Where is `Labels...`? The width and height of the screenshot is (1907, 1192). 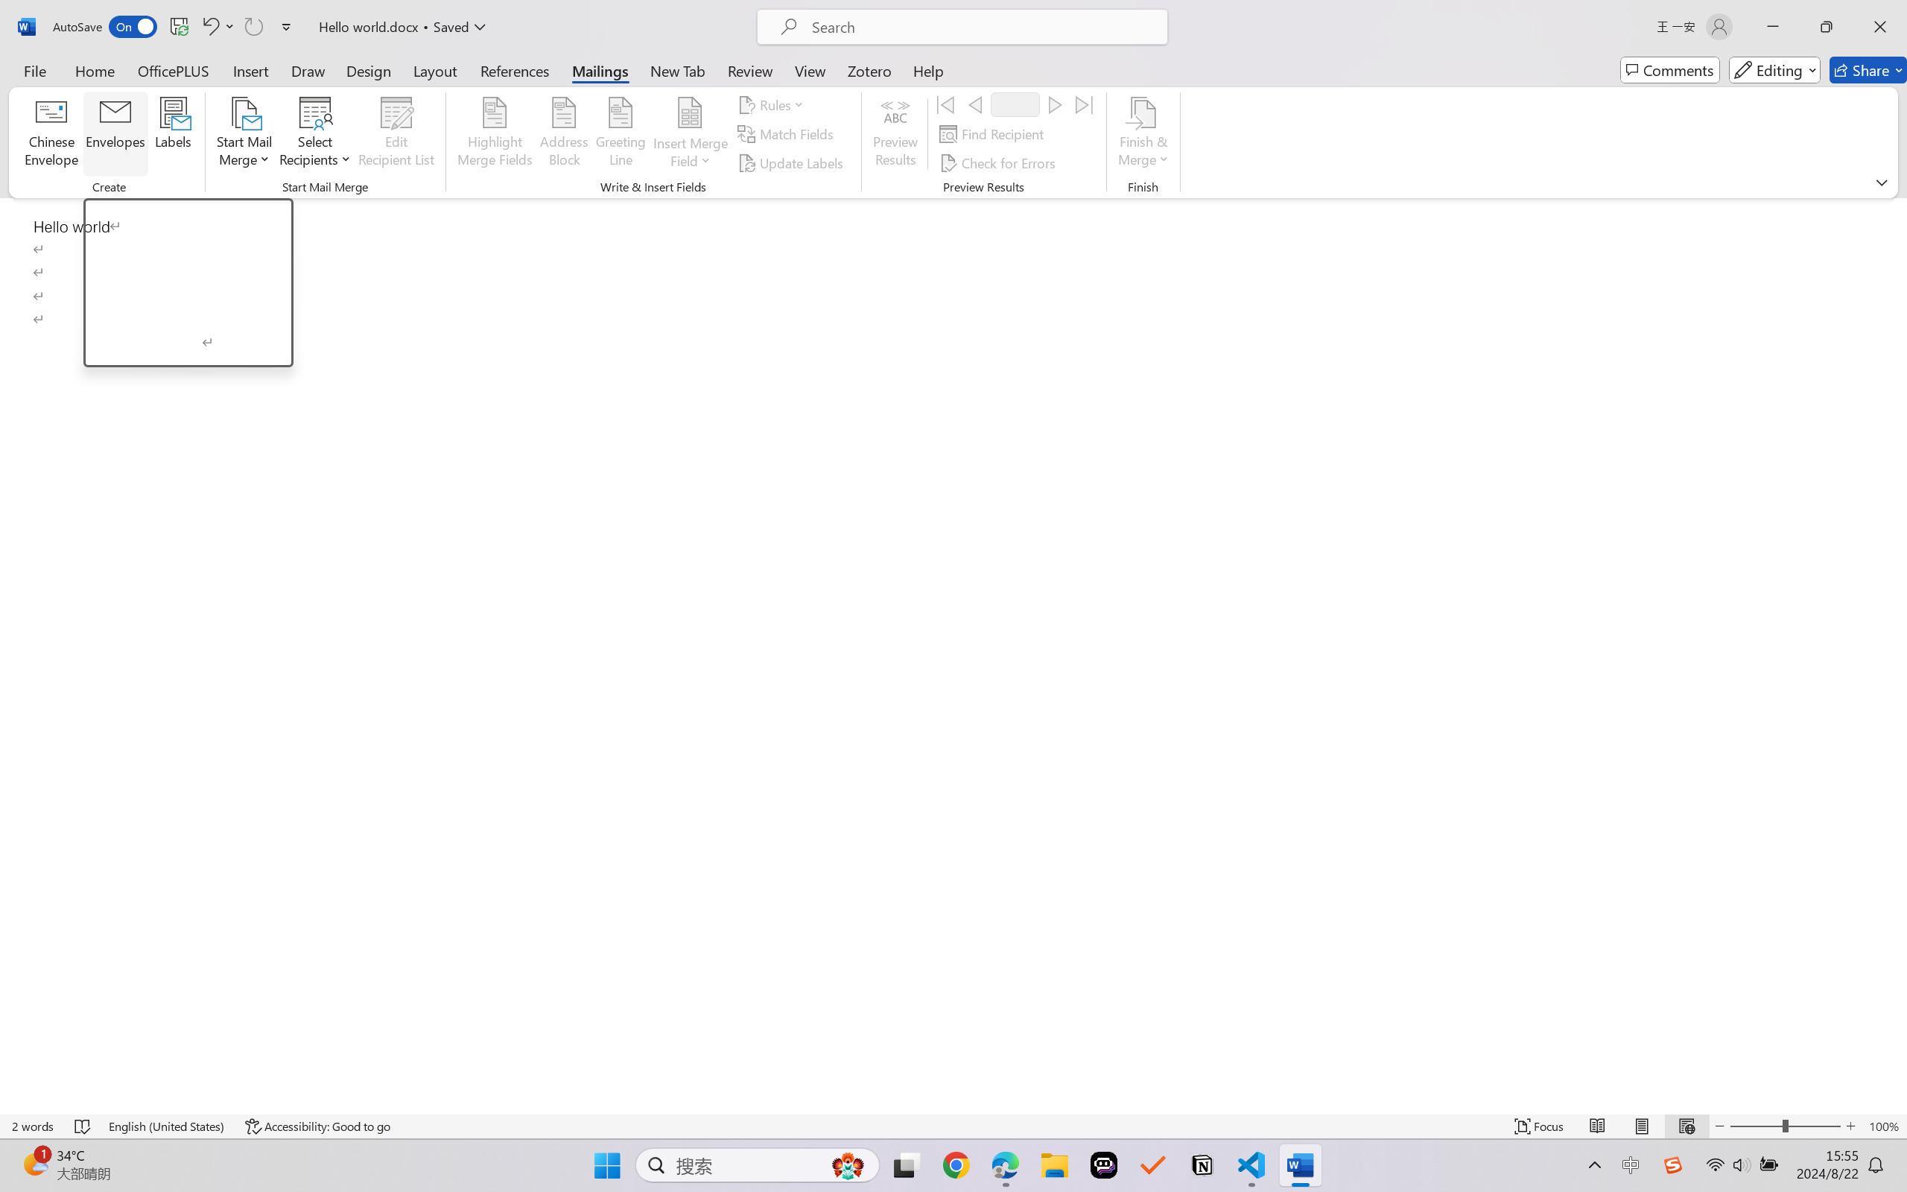 Labels... is located at coordinates (173, 134).